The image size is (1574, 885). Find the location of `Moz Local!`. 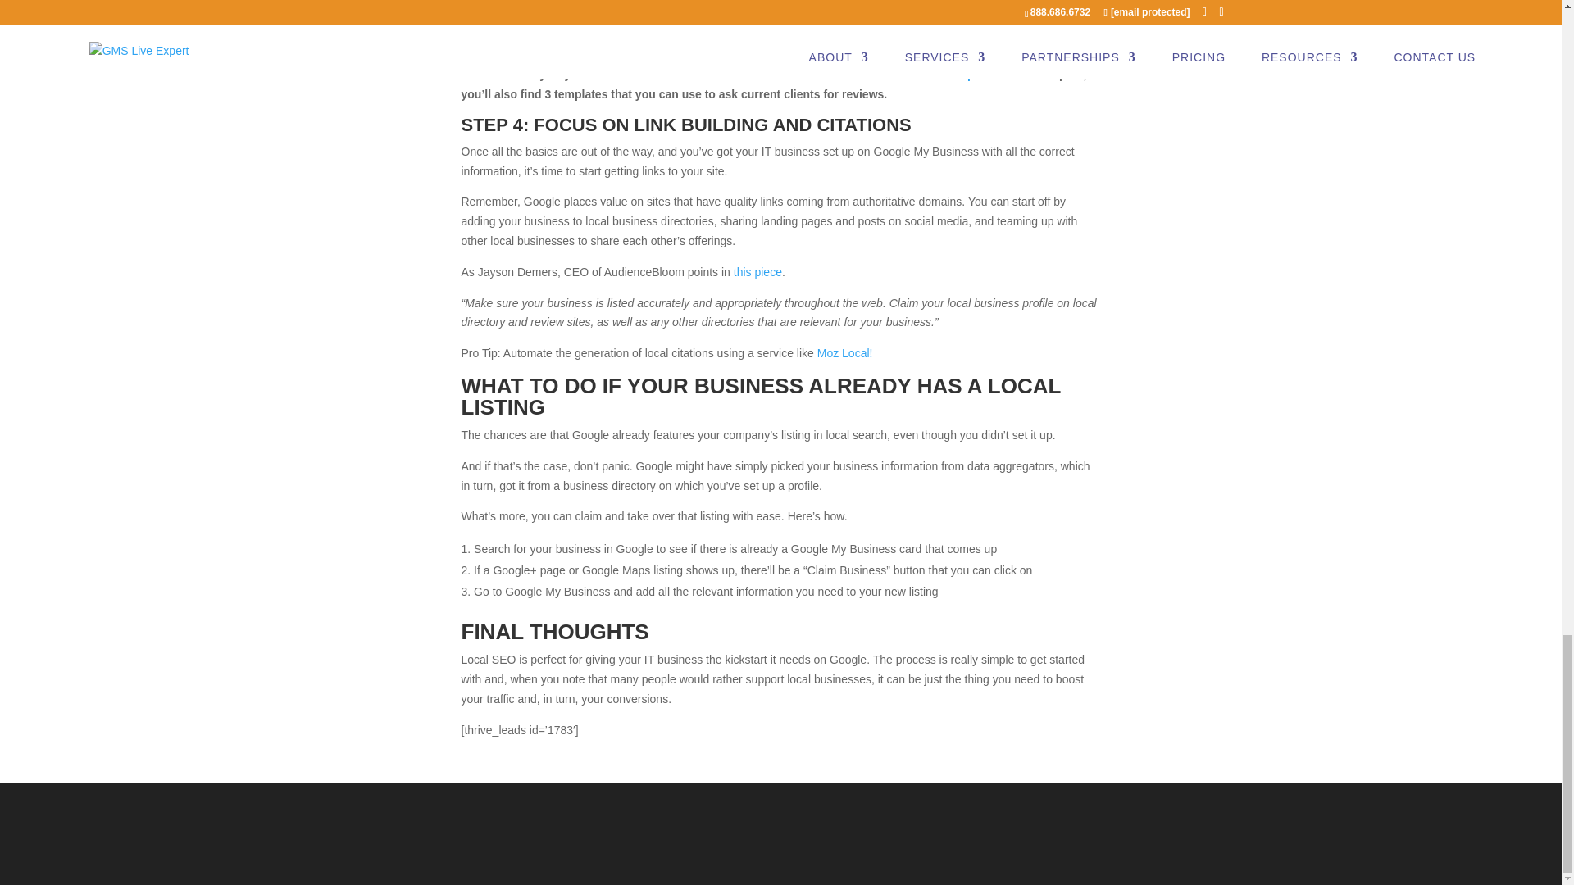

Moz Local! is located at coordinates (844, 352).